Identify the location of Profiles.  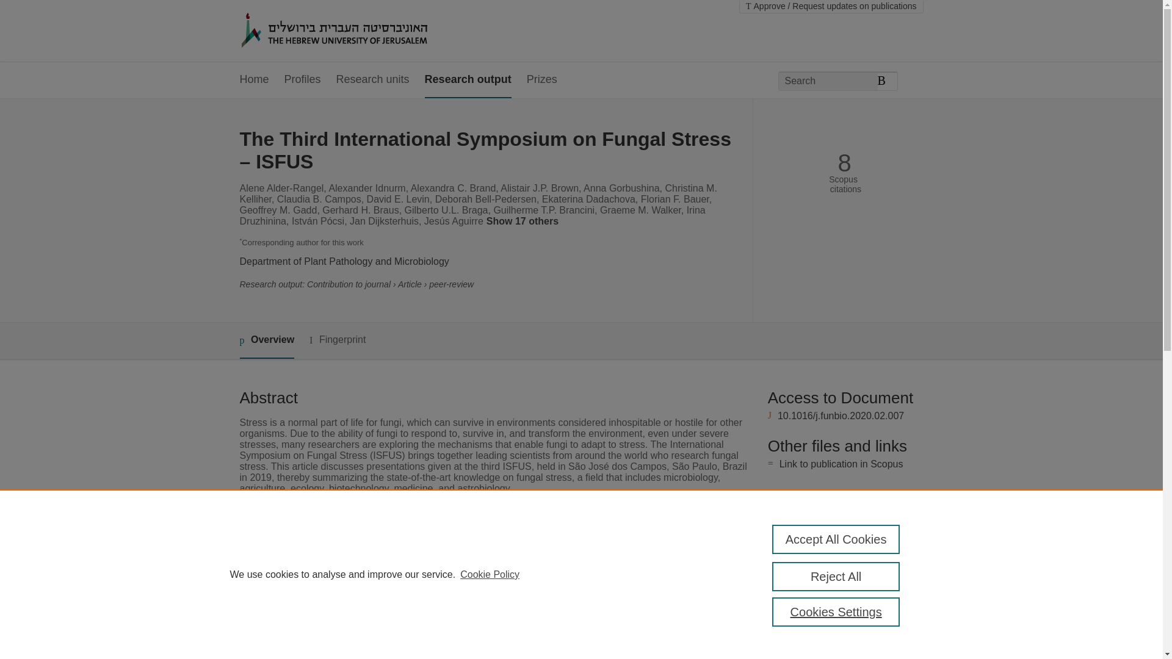
(303, 79).